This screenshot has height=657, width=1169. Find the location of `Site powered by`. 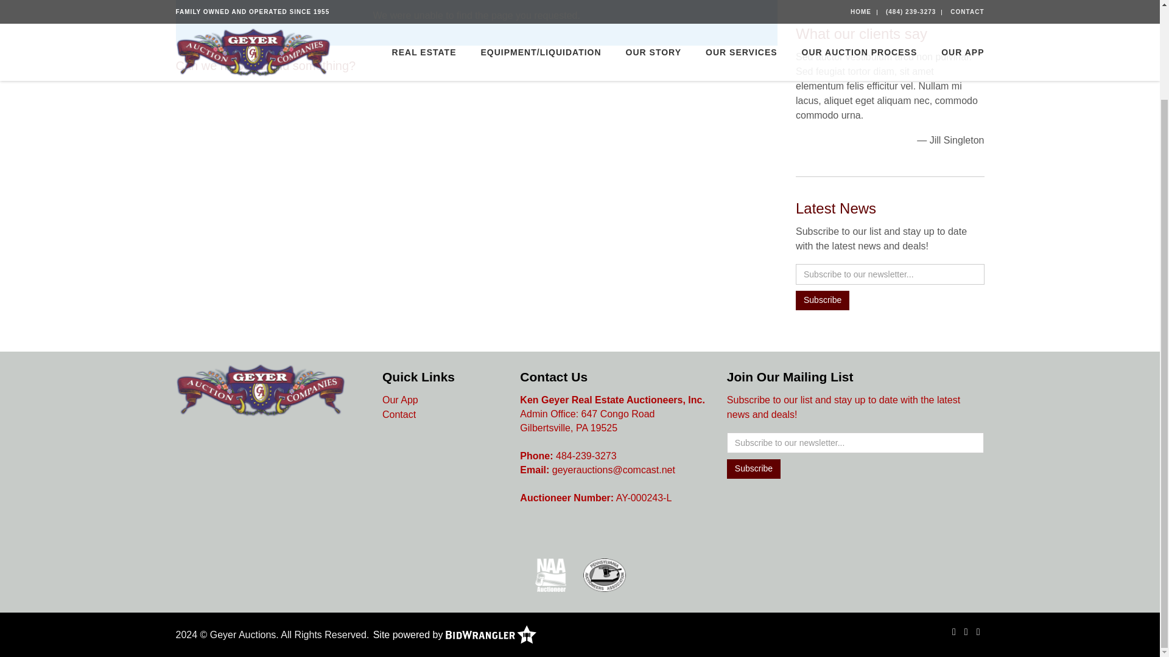

Site powered by is located at coordinates (454, 634).